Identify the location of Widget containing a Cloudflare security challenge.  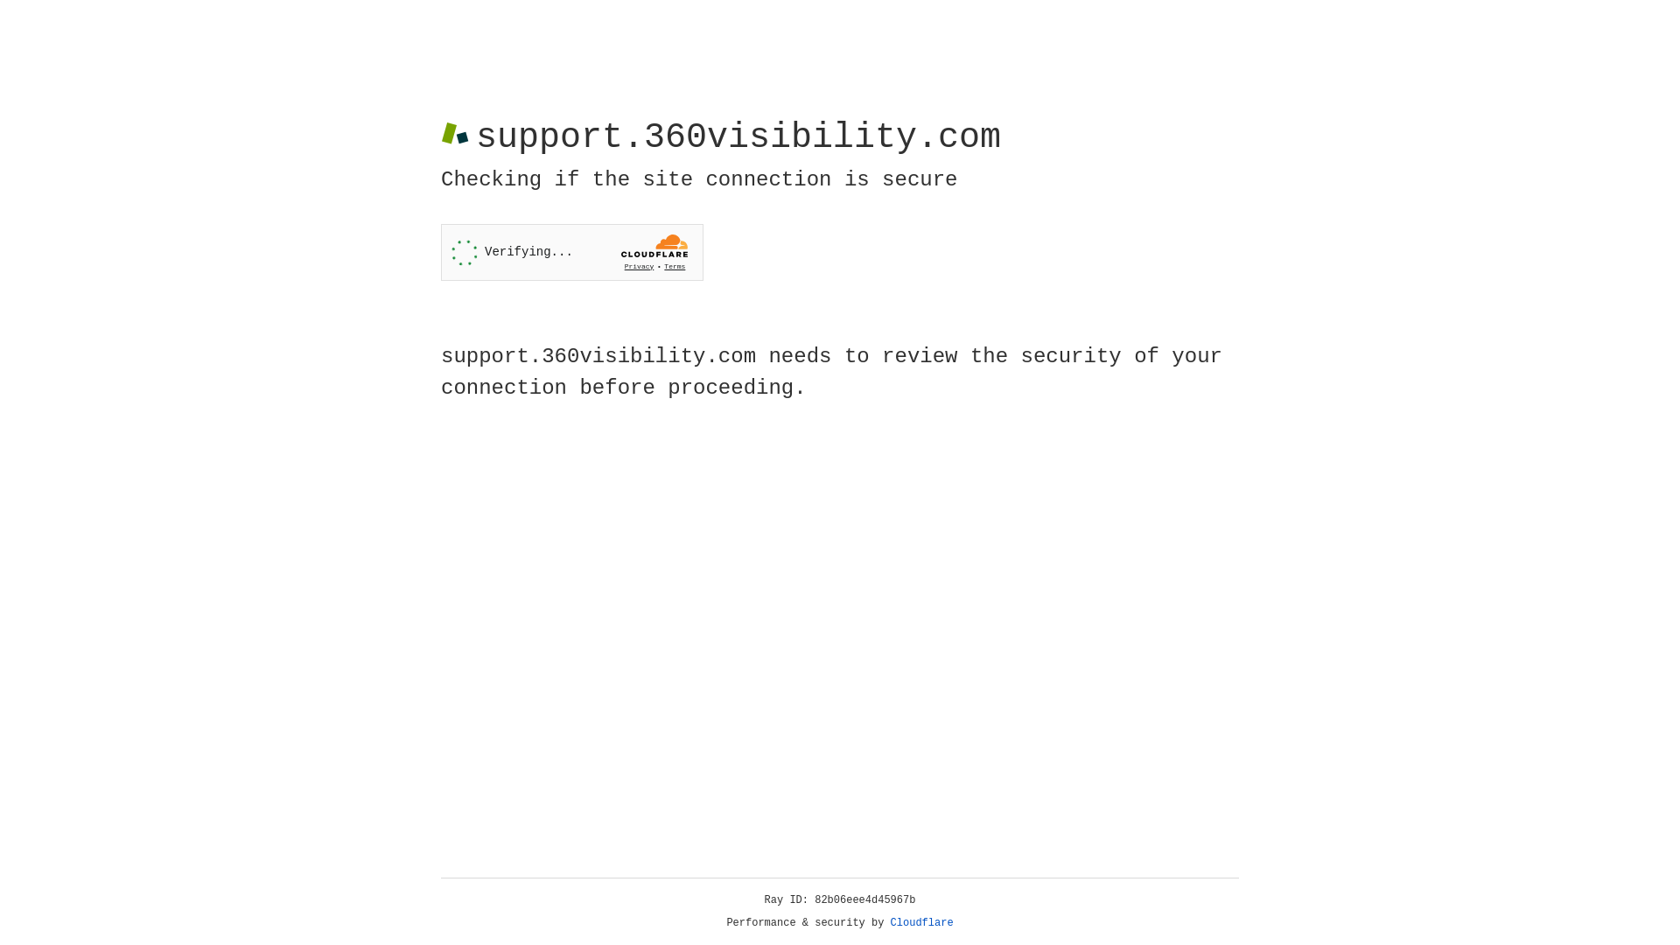
(572, 252).